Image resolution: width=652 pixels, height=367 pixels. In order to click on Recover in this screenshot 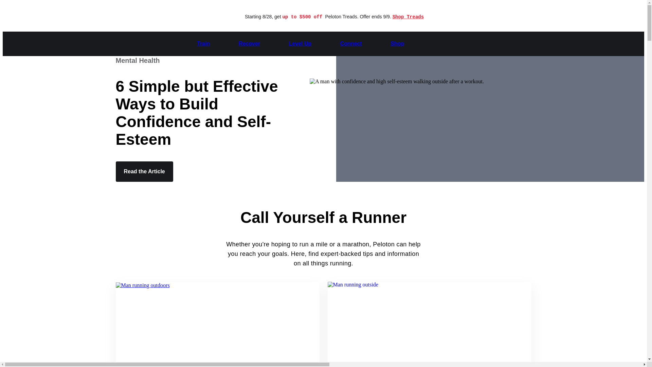, I will do `click(249, 44)`.